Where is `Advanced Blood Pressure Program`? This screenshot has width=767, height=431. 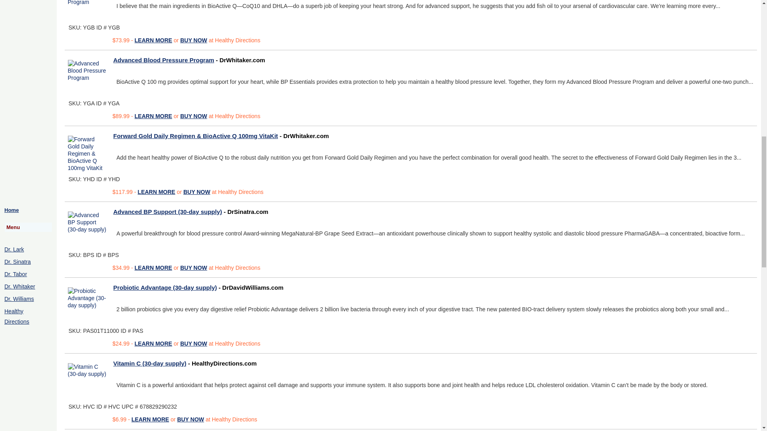 Advanced Blood Pressure Program is located at coordinates (88, 70).